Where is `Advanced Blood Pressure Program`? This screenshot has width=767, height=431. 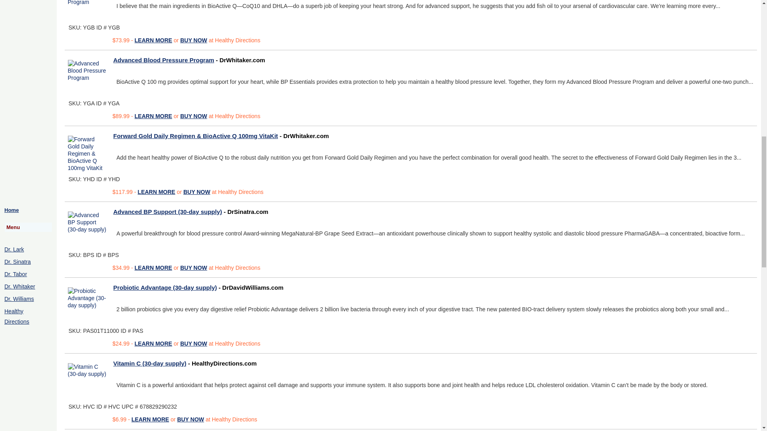 Advanced Blood Pressure Program is located at coordinates (88, 70).